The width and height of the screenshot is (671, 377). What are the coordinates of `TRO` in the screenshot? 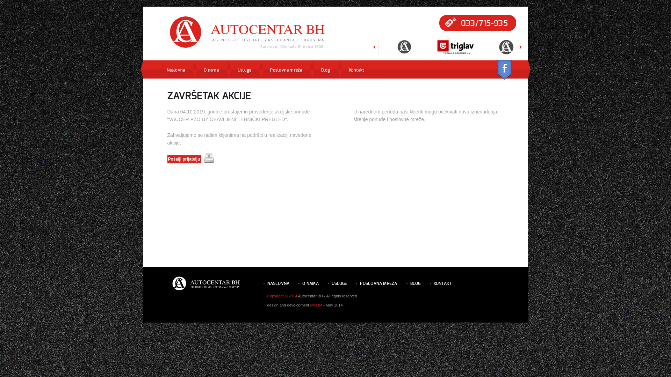 It's located at (455, 52).